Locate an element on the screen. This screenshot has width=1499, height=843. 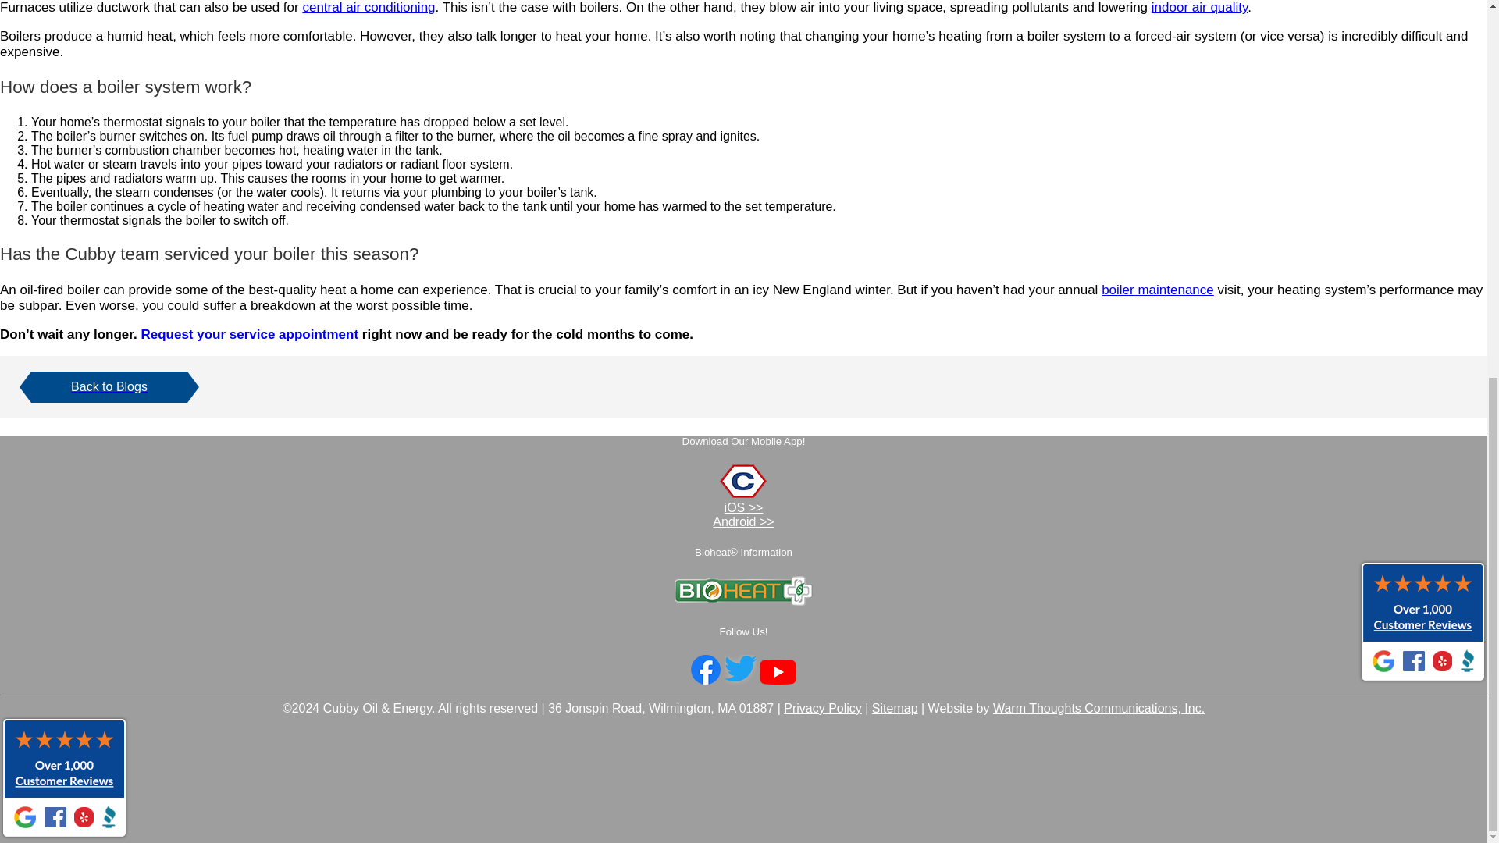
bioheat is located at coordinates (743, 601).